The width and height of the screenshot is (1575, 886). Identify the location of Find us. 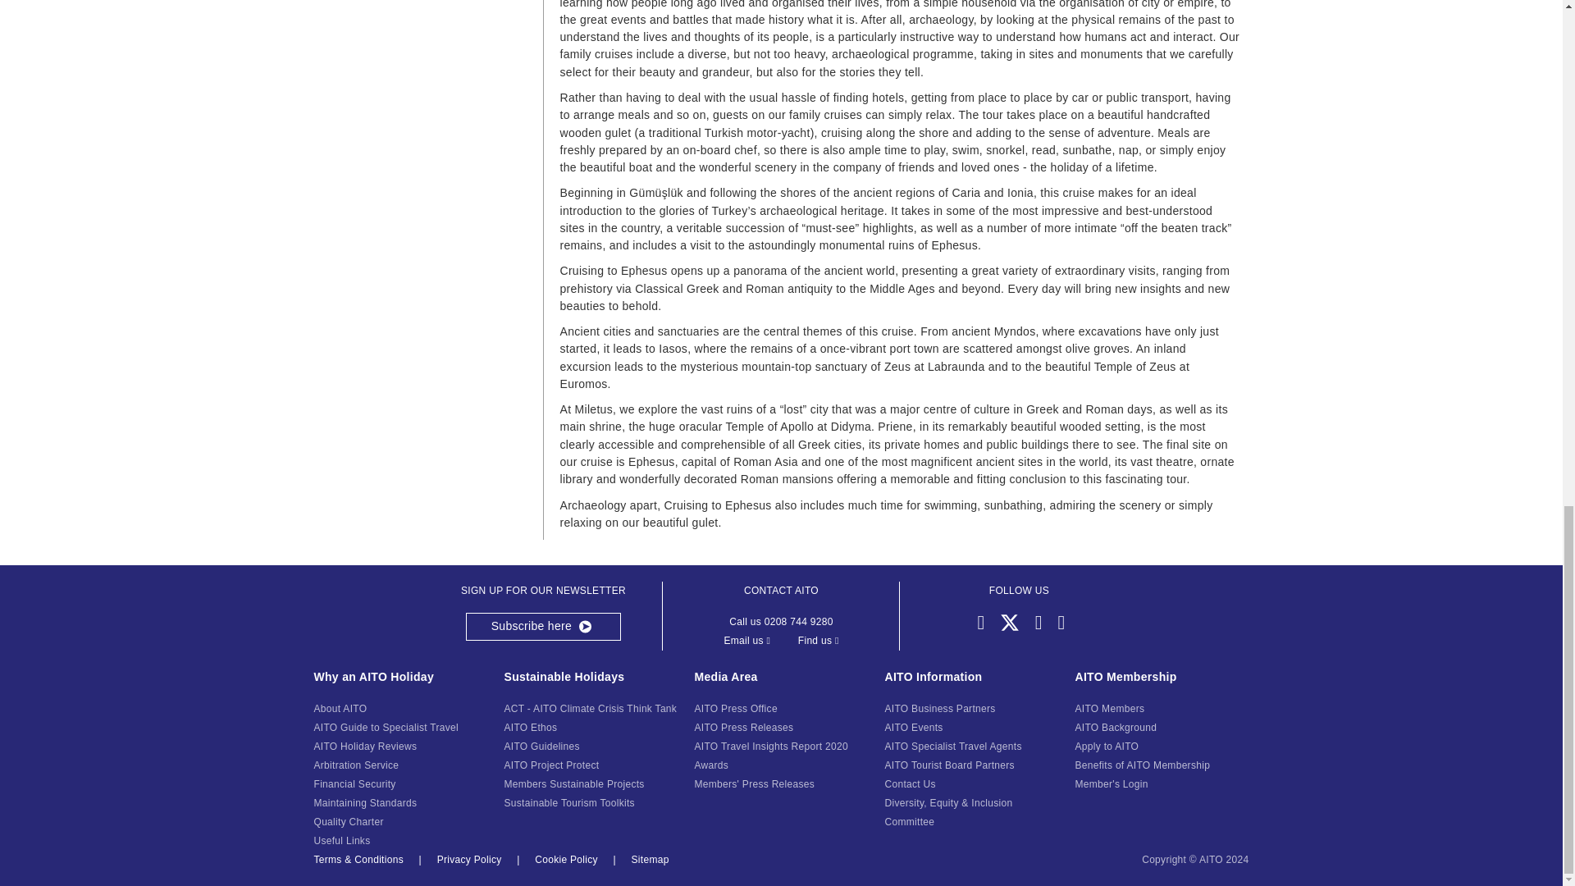
(819, 641).